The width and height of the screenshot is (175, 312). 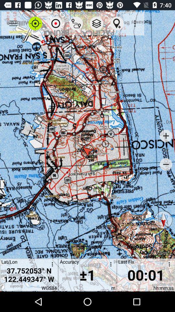 What do you see at coordinates (110, 265) in the screenshot?
I see `open accuracy menu options` at bounding box center [110, 265].